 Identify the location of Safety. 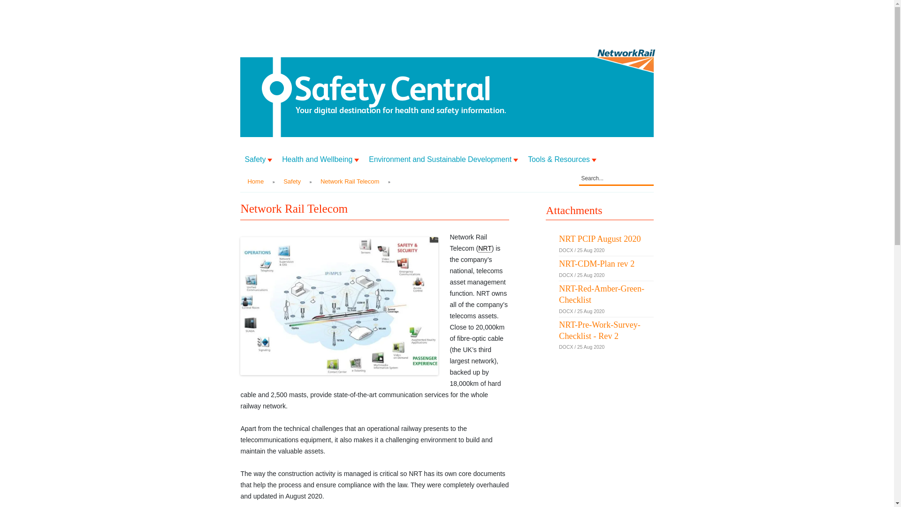
(258, 160).